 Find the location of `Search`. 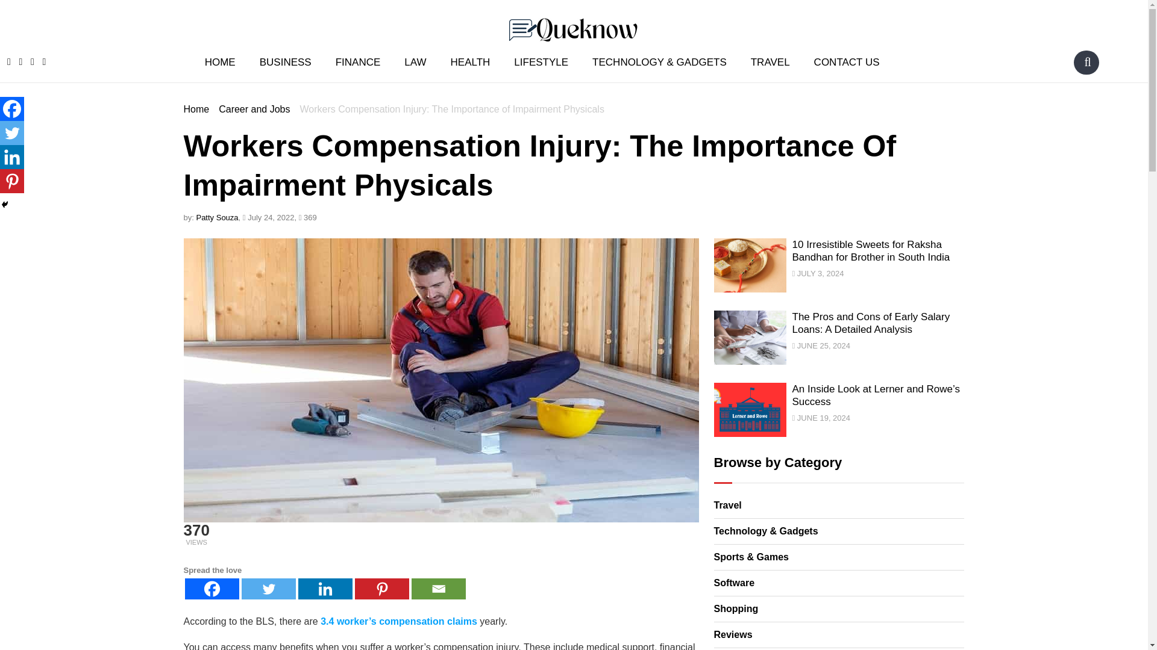

Search is located at coordinates (1087, 61).